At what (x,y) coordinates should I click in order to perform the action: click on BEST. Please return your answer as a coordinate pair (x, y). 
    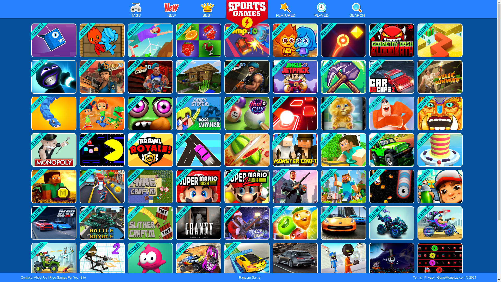
    Looking at the image, I should click on (207, 11).